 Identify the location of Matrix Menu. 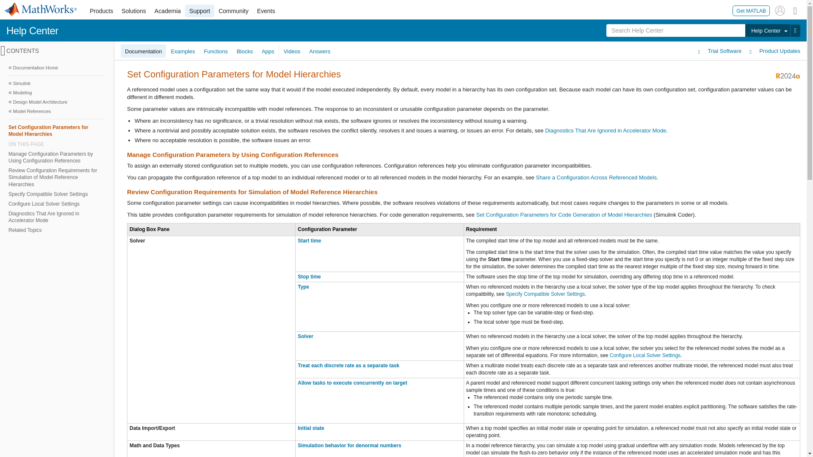
(795, 10).